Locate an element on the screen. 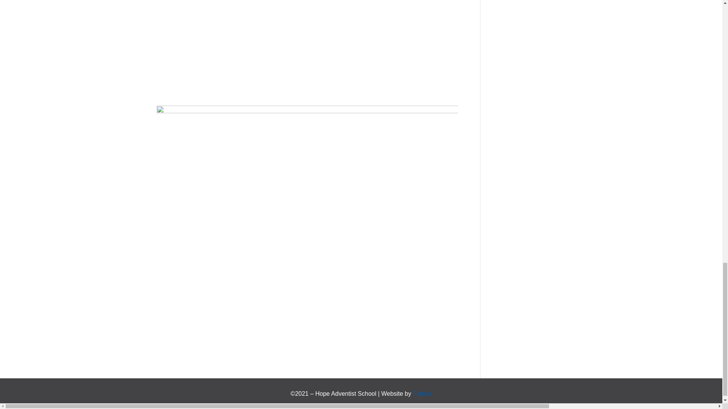 This screenshot has width=728, height=409. Farbox is located at coordinates (422, 393).